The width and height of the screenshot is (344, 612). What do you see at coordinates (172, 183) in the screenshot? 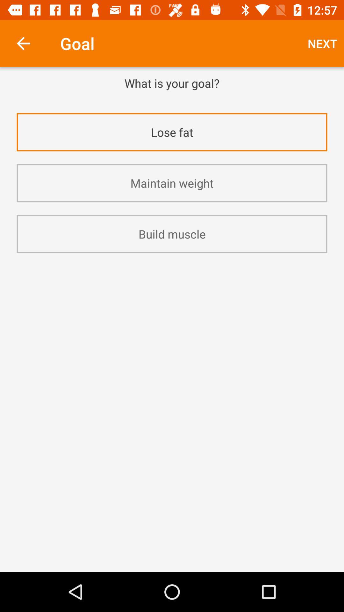
I see `turn off the icon above the build muscle` at bounding box center [172, 183].